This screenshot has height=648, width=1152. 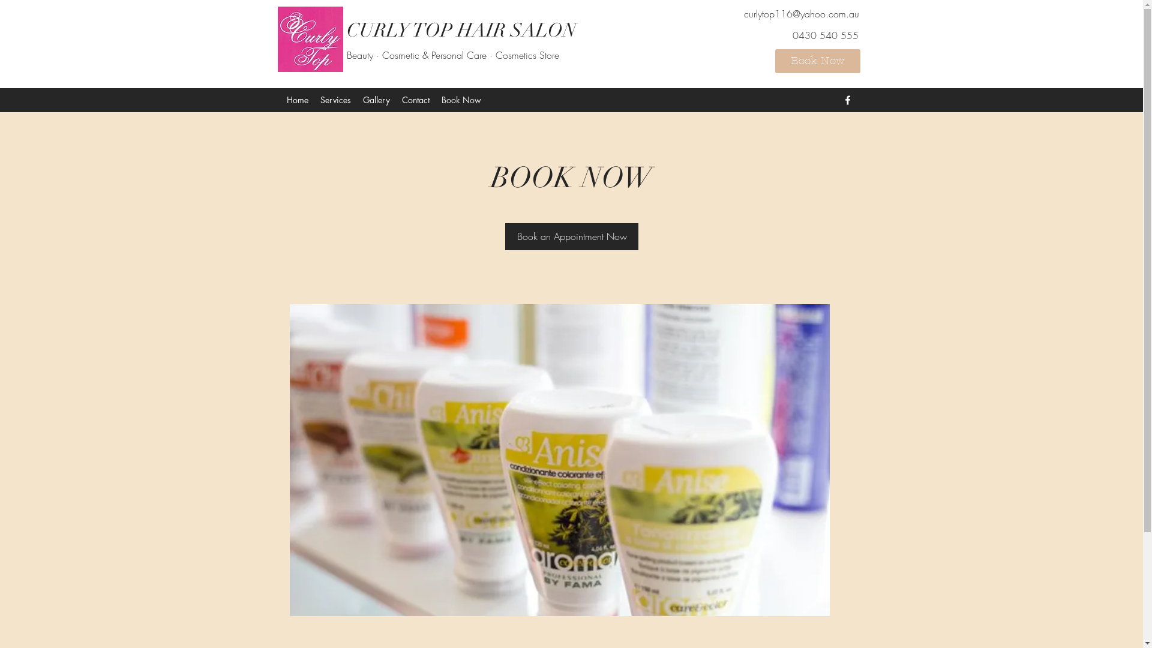 What do you see at coordinates (461, 100) in the screenshot?
I see `Book Now` at bounding box center [461, 100].